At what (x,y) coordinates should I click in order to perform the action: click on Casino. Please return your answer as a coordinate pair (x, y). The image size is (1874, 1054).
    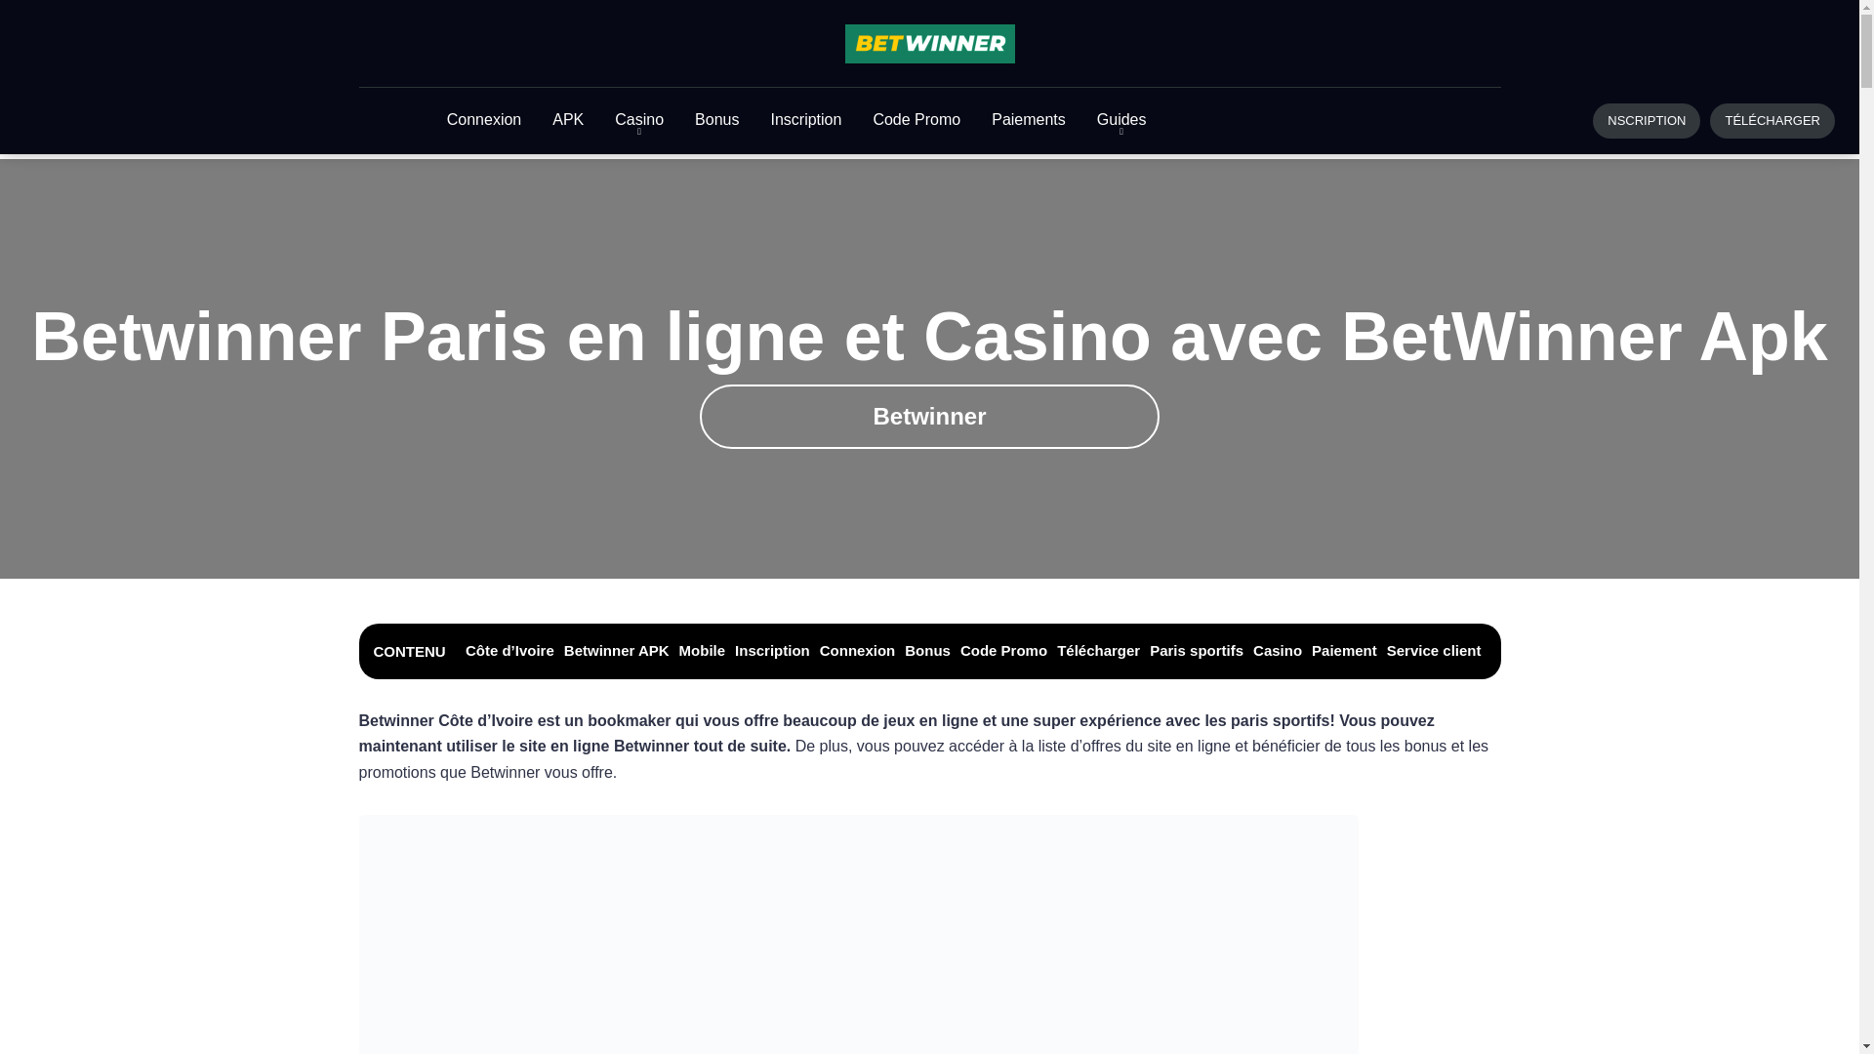
    Looking at the image, I should click on (1278, 650).